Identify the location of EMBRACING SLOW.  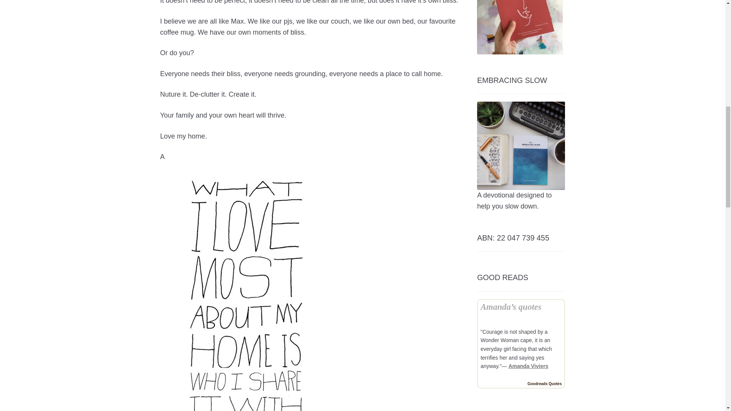
(521, 145).